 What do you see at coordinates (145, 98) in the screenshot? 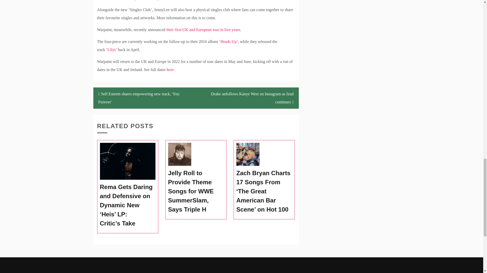
I see `Self Esteem shares empowering new track, 'You Forever'` at bounding box center [145, 98].